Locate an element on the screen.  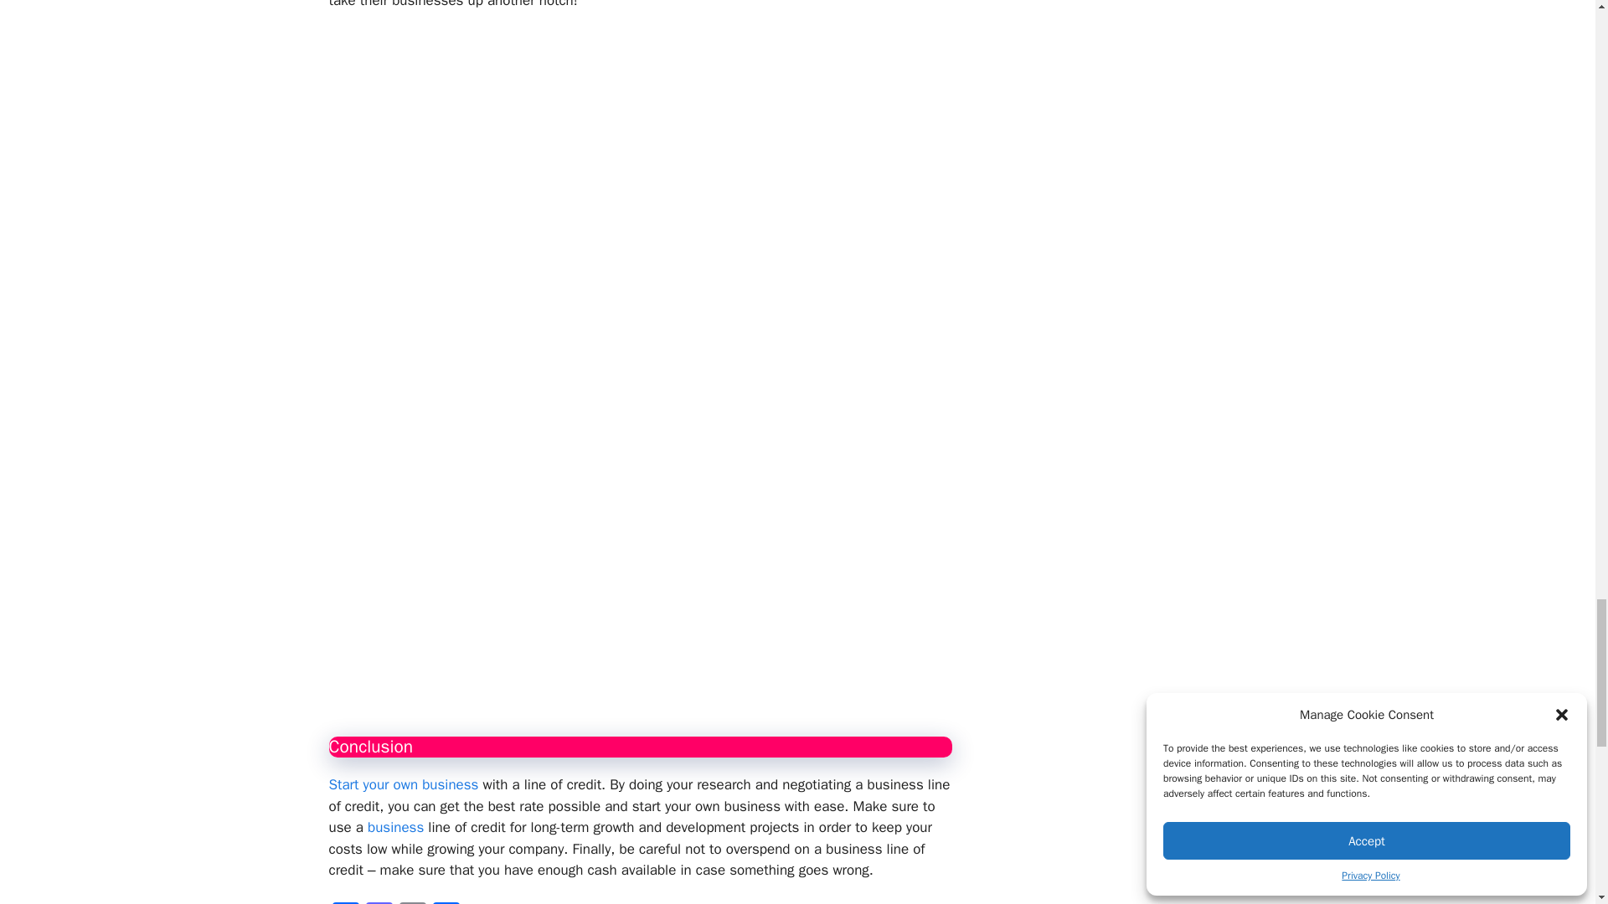
Mastodon is located at coordinates (379, 902).